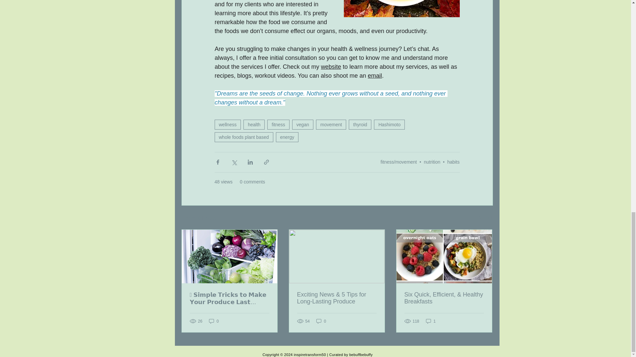 This screenshot has width=636, height=357. What do you see at coordinates (360, 124) in the screenshot?
I see `thyroid` at bounding box center [360, 124].